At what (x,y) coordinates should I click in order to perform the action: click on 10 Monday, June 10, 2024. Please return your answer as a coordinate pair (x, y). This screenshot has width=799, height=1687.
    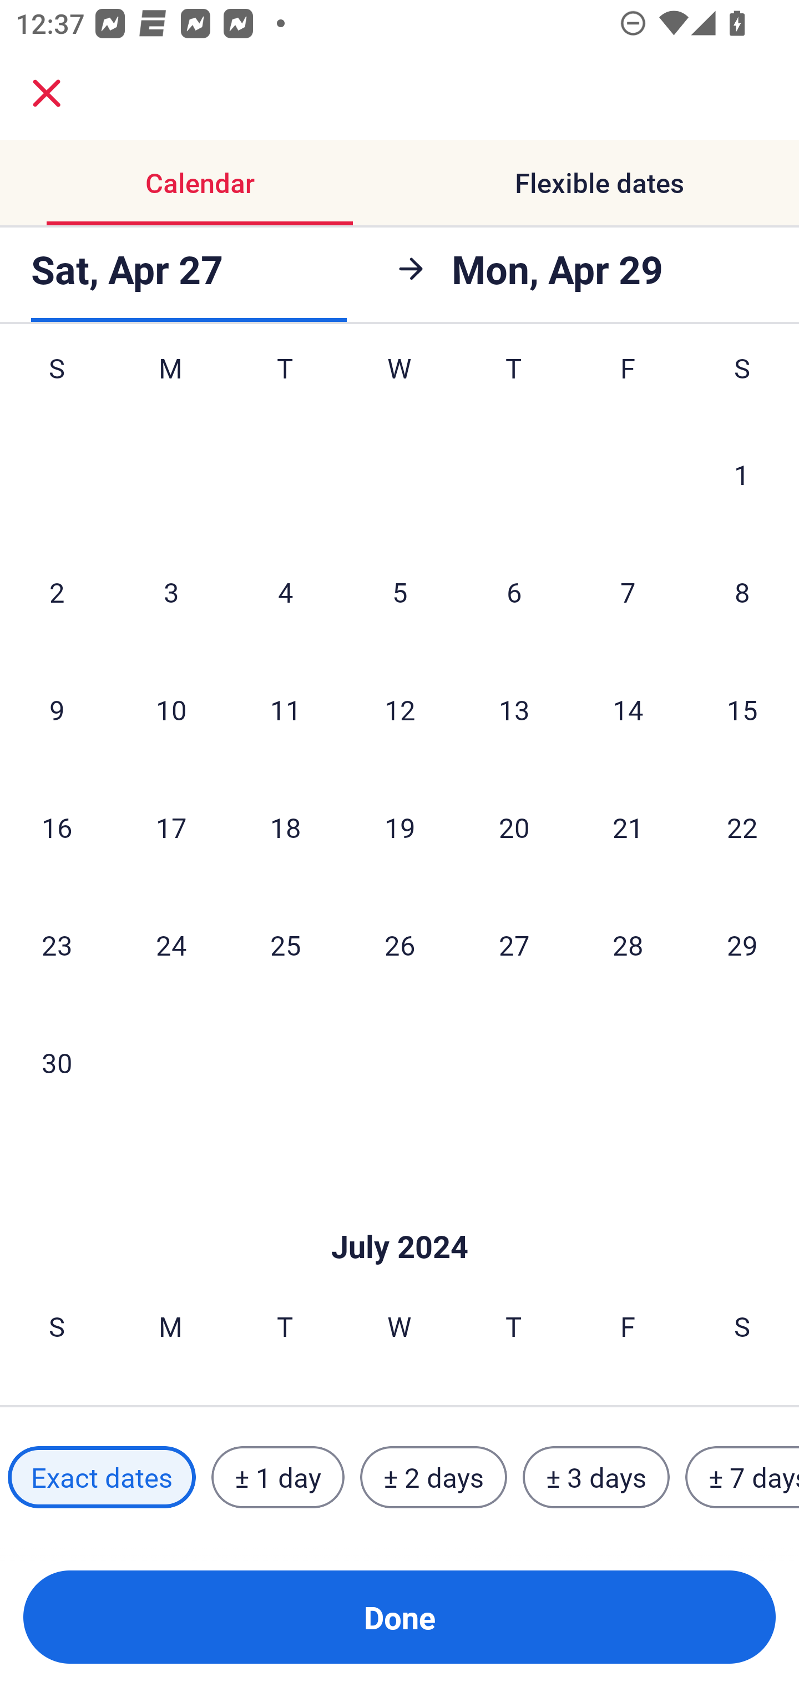
    Looking at the image, I should click on (171, 709).